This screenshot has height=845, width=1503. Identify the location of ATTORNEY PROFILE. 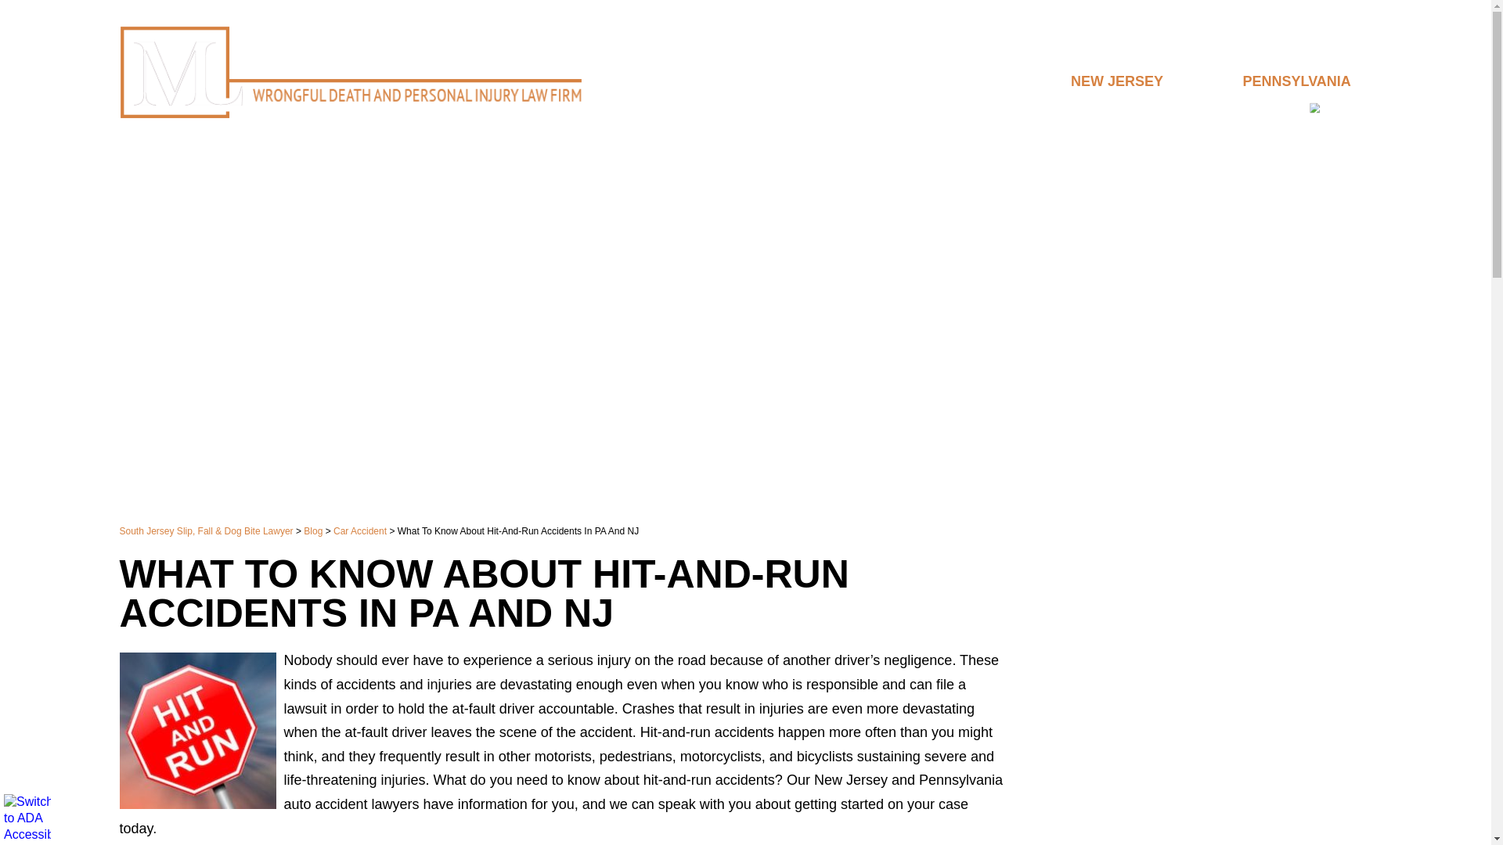
(798, 109).